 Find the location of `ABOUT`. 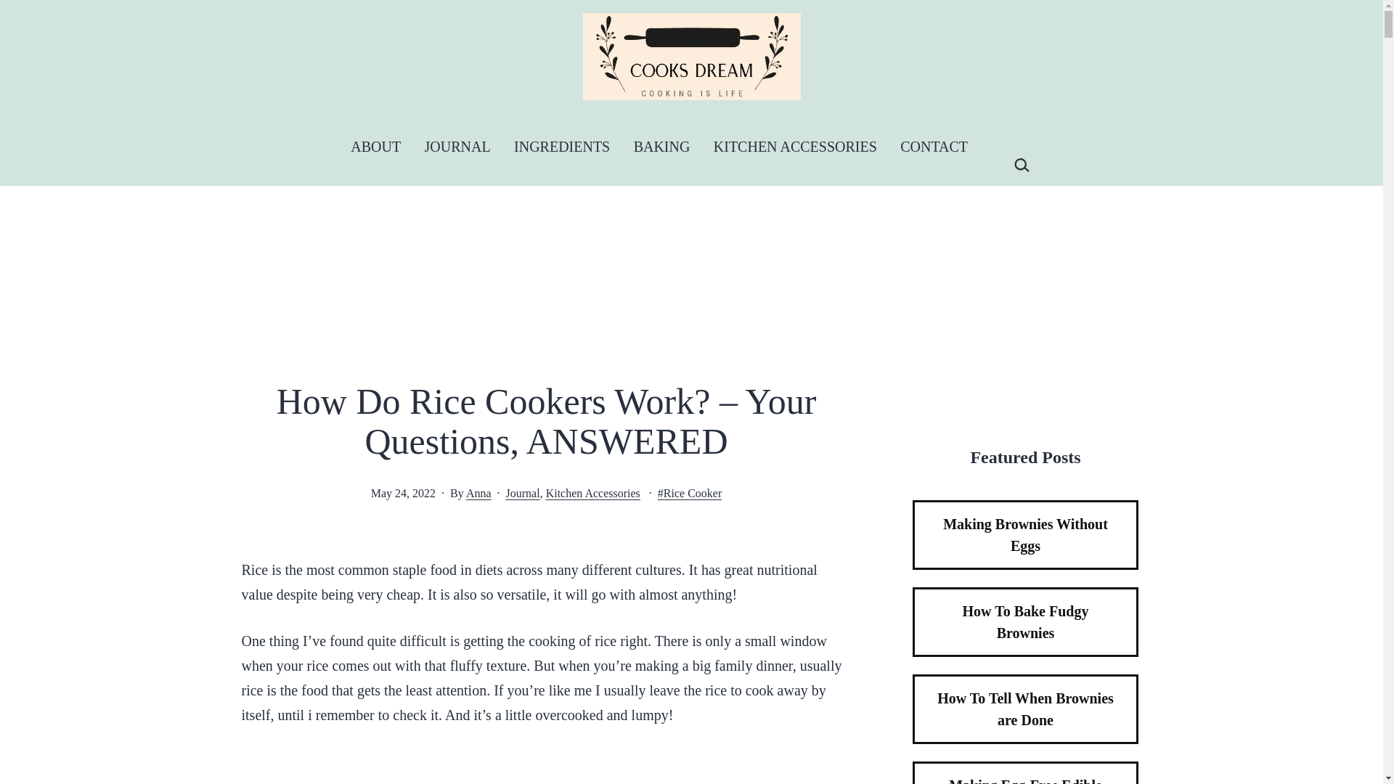

ABOUT is located at coordinates (375, 147).